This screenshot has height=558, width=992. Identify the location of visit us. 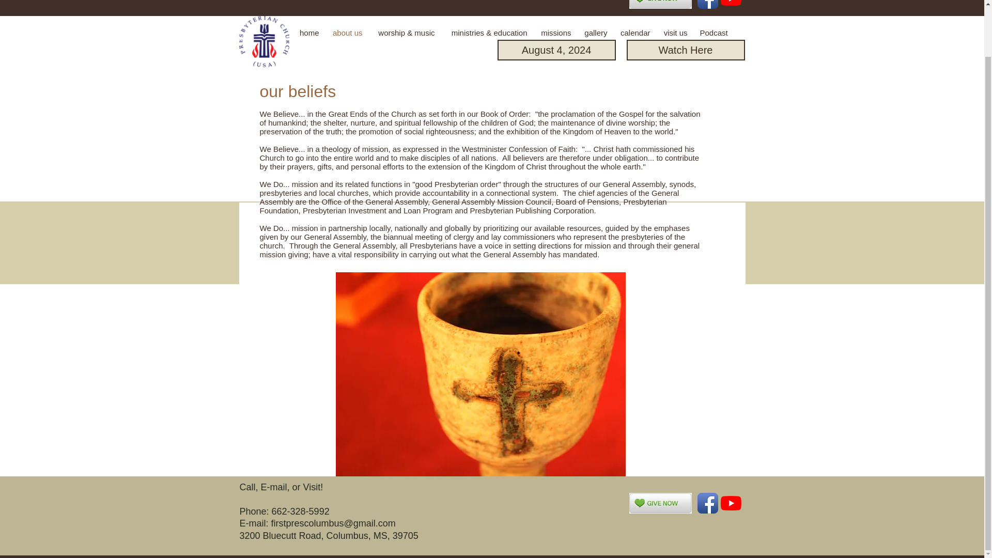
(675, 33).